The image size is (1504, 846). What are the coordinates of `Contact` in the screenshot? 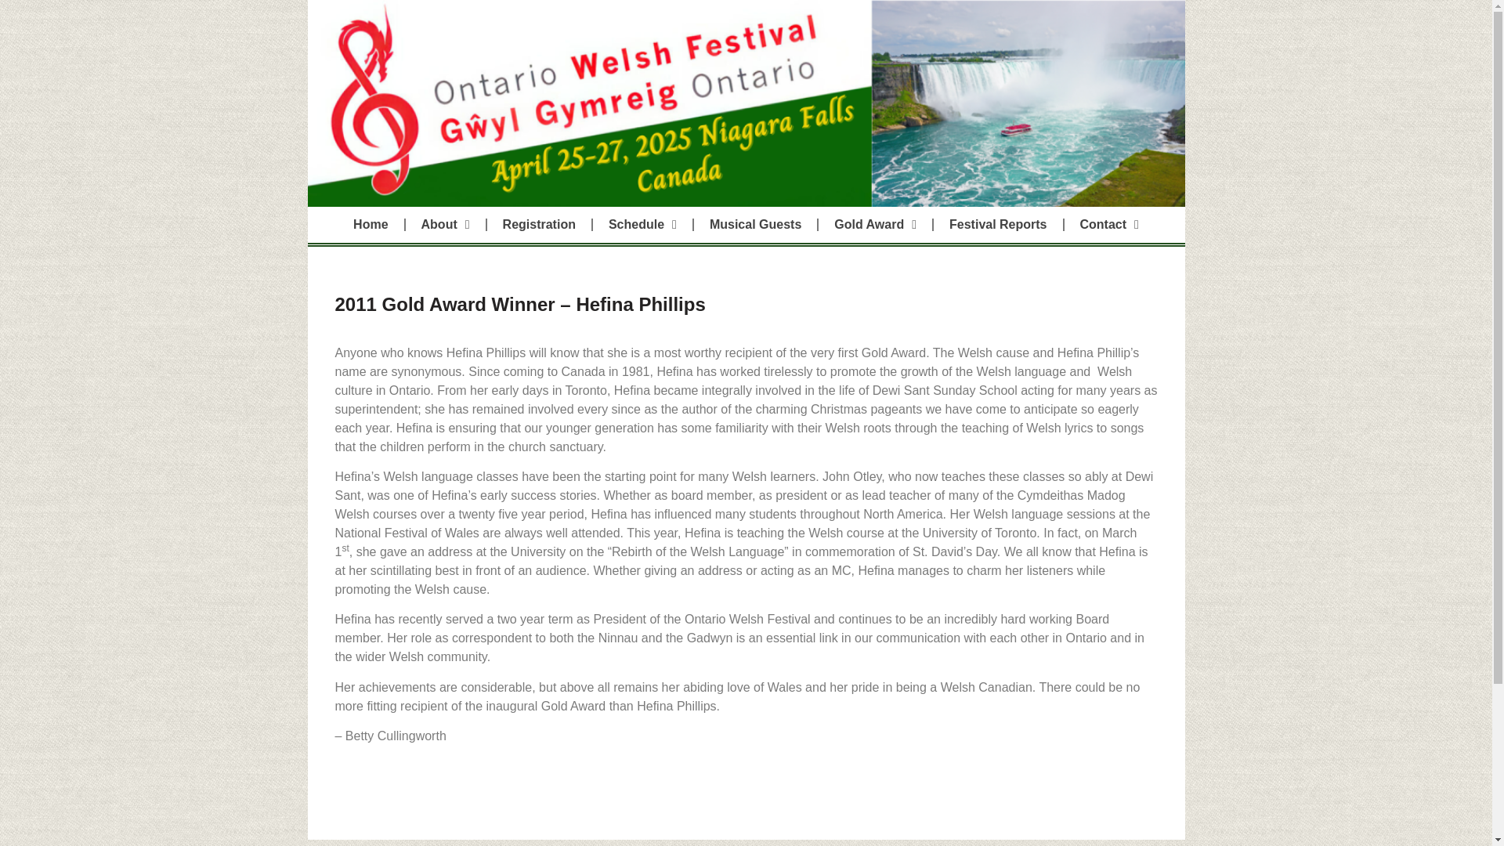 It's located at (1109, 224).